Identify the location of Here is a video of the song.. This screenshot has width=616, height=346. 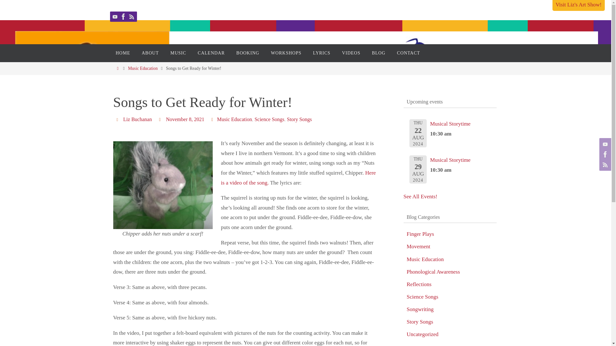
(298, 177).